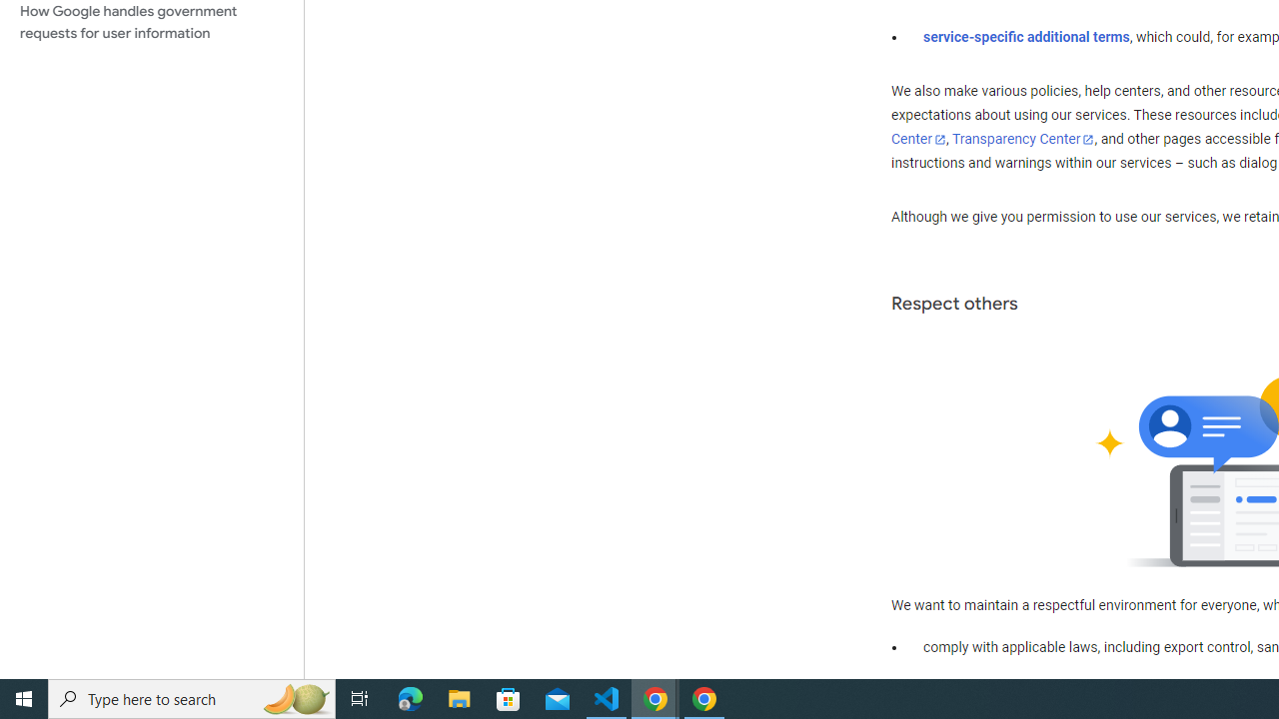 The image size is (1279, 719). What do you see at coordinates (1027, 37) in the screenshot?
I see `service-specific additional terms` at bounding box center [1027, 37].